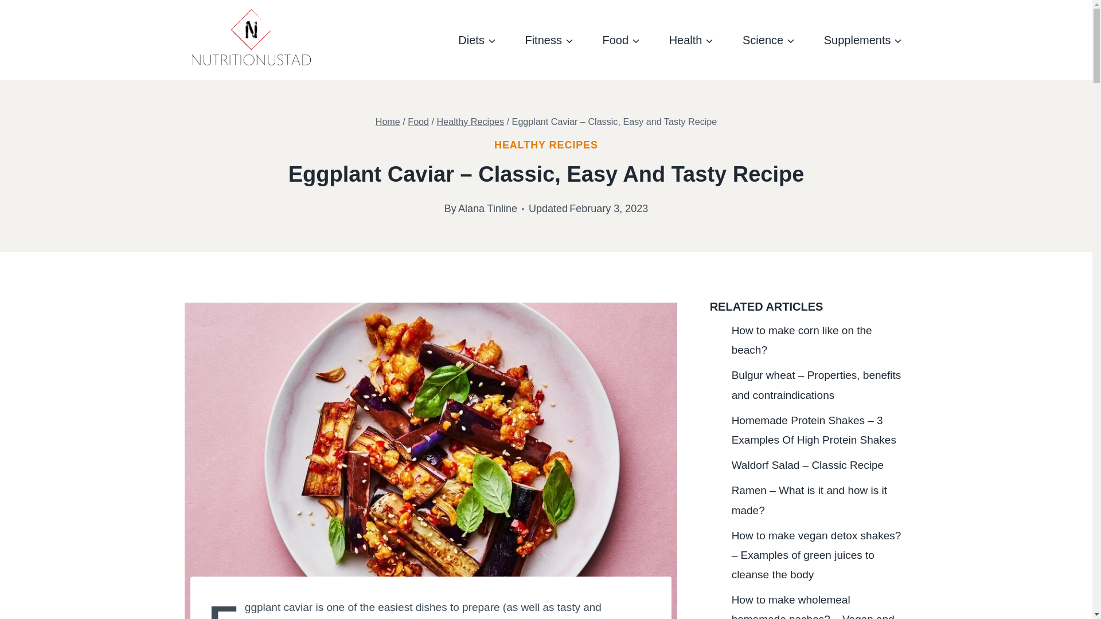 This screenshot has height=619, width=1101. What do you see at coordinates (418, 122) in the screenshot?
I see `Food` at bounding box center [418, 122].